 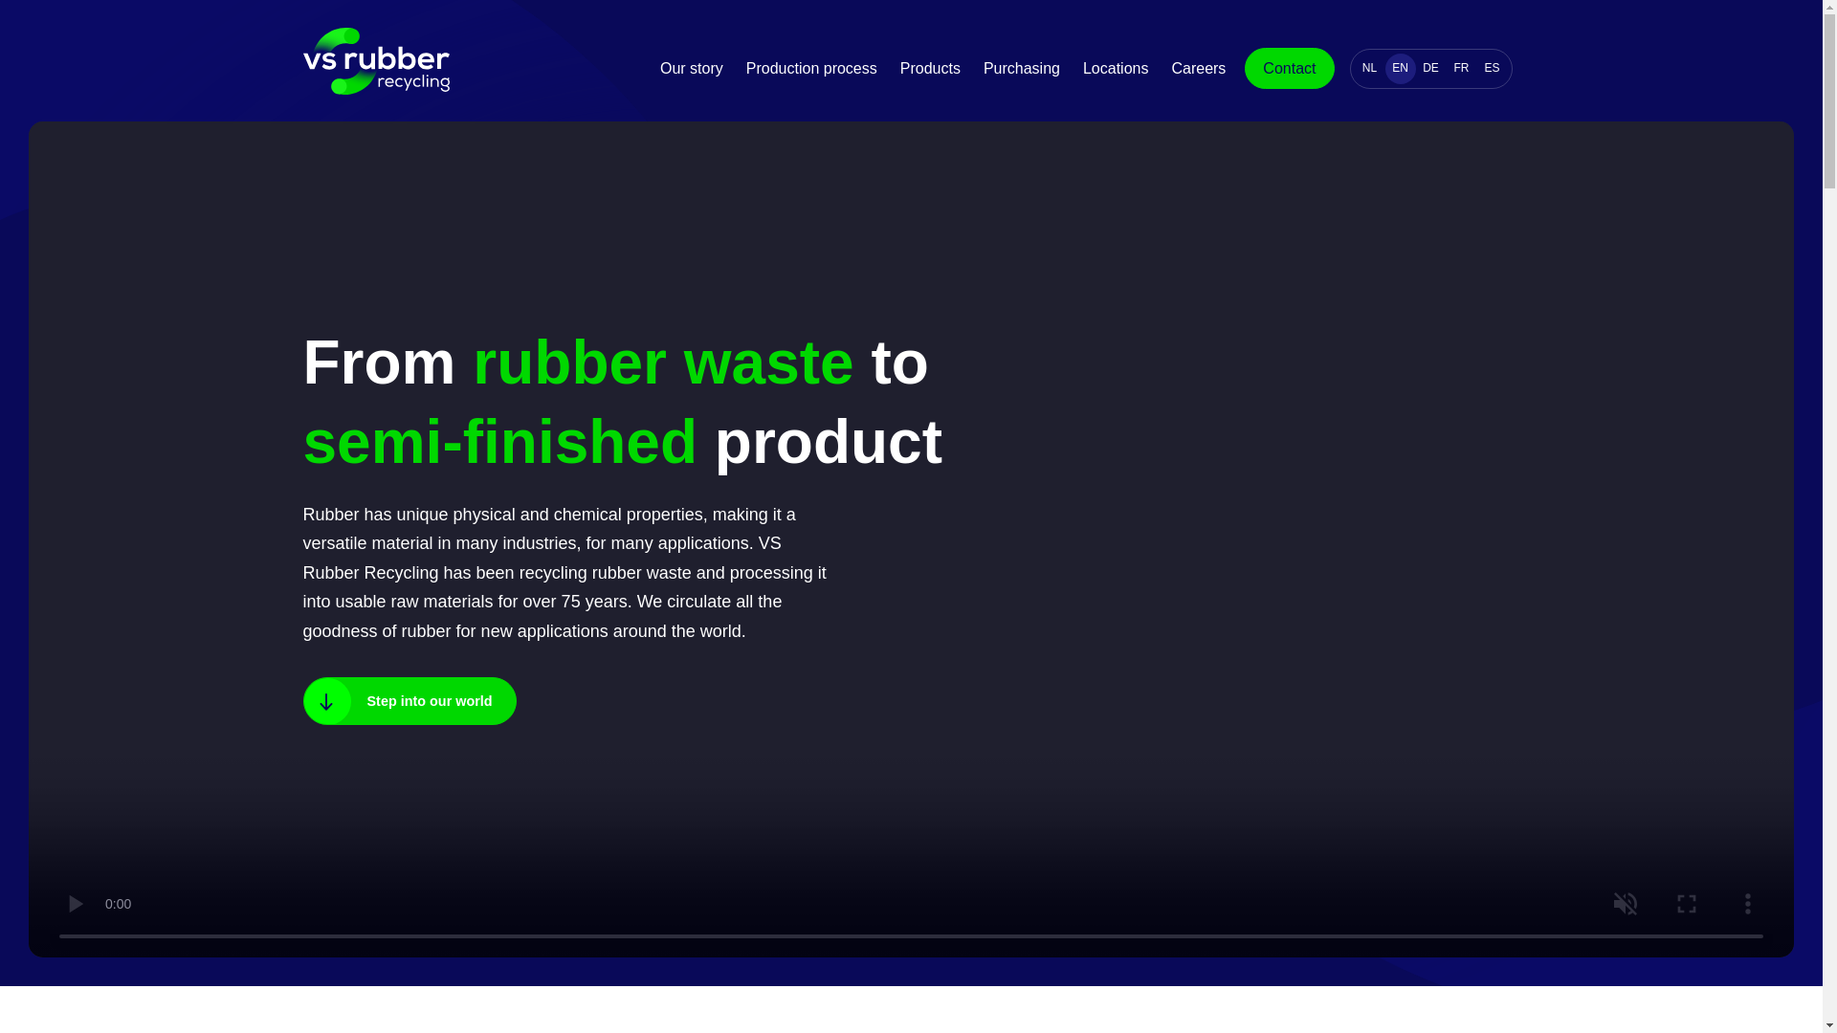 What do you see at coordinates (1289, 68) in the screenshot?
I see `Contact` at bounding box center [1289, 68].